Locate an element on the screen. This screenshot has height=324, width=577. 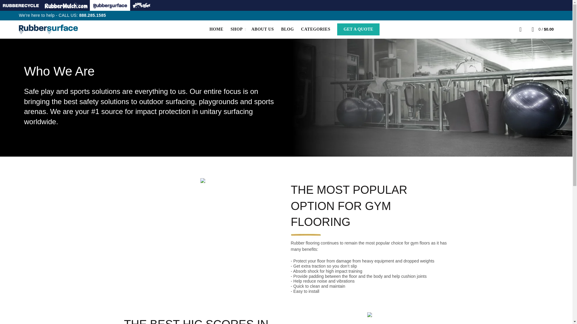
888.285.1585 is located at coordinates (92, 15).